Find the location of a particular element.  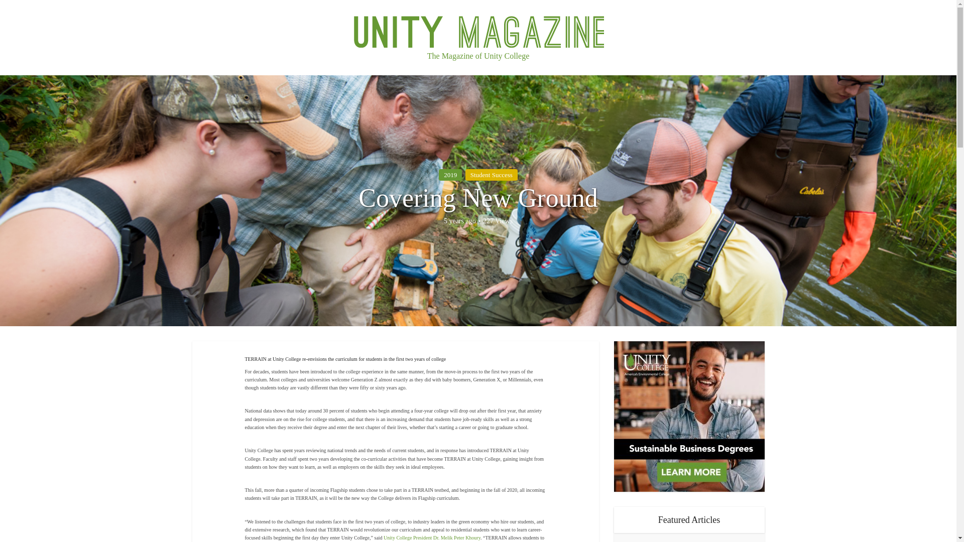

2019 is located at coordinates (450, 175).